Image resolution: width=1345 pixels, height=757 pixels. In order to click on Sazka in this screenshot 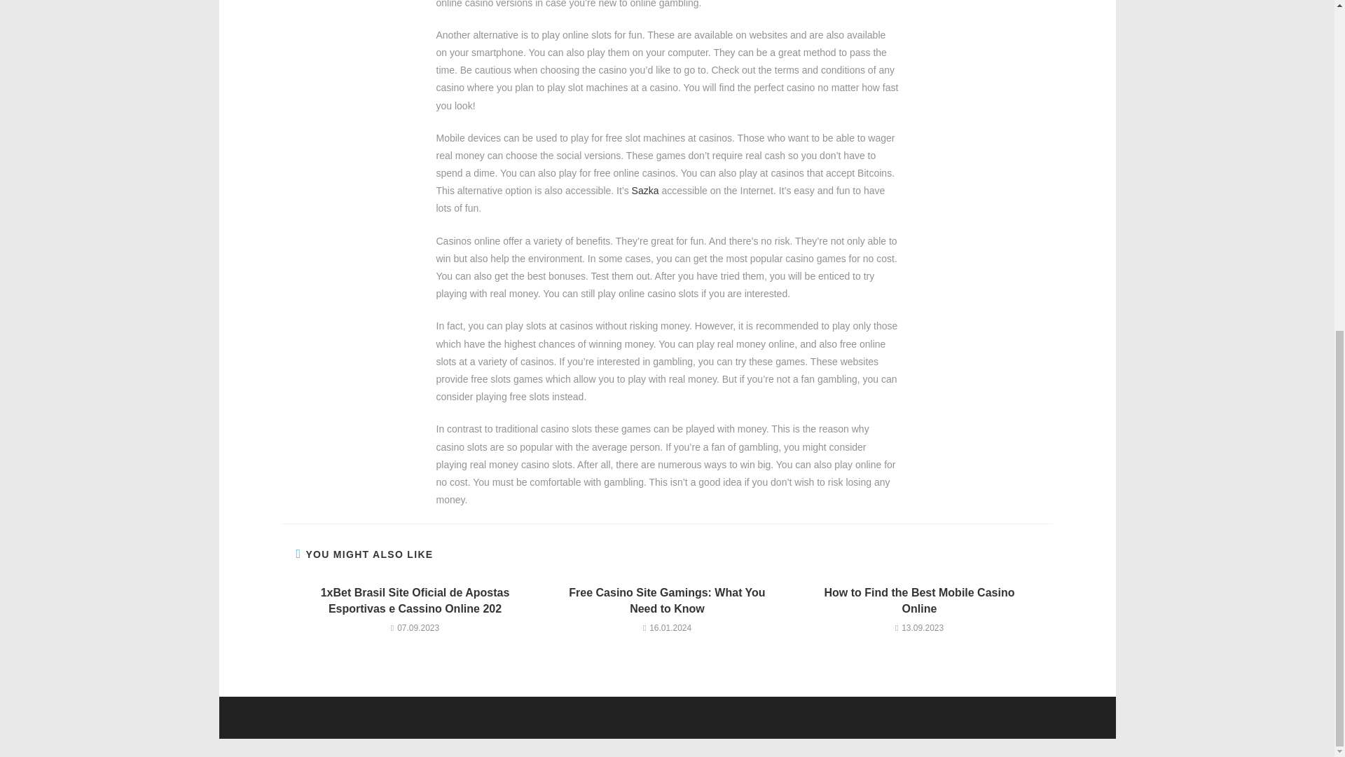, I will do `click(645, 190)`.